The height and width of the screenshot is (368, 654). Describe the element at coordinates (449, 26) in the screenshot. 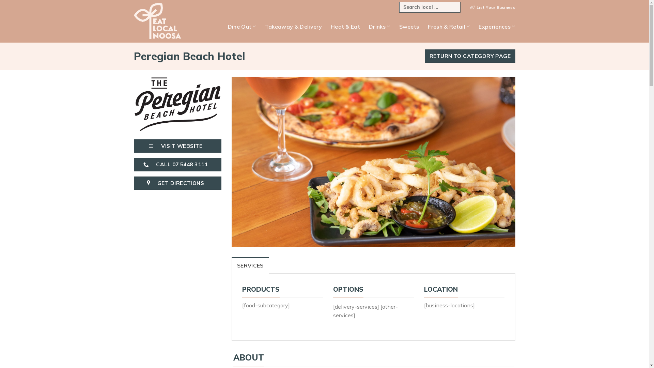

I see `Fresh & Retail` at that location.